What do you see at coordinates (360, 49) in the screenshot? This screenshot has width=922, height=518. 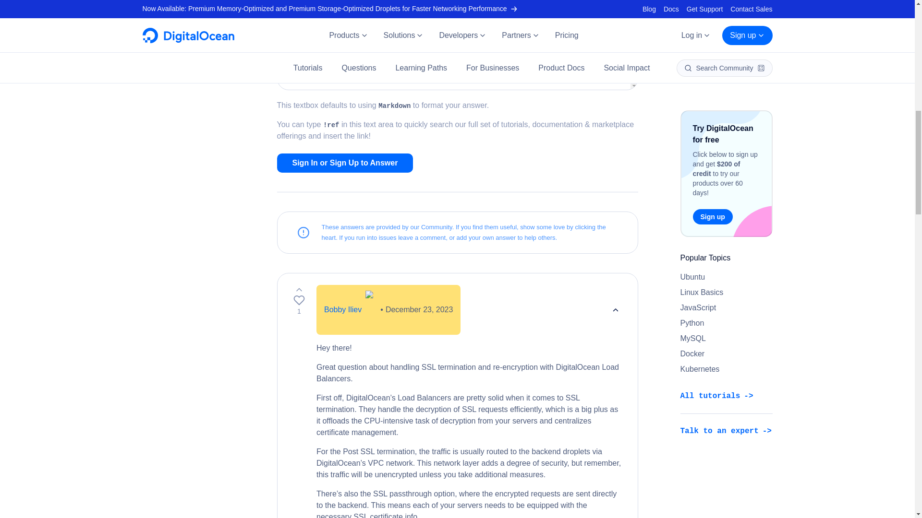 I see `Image` at bounding box center [360, 49].